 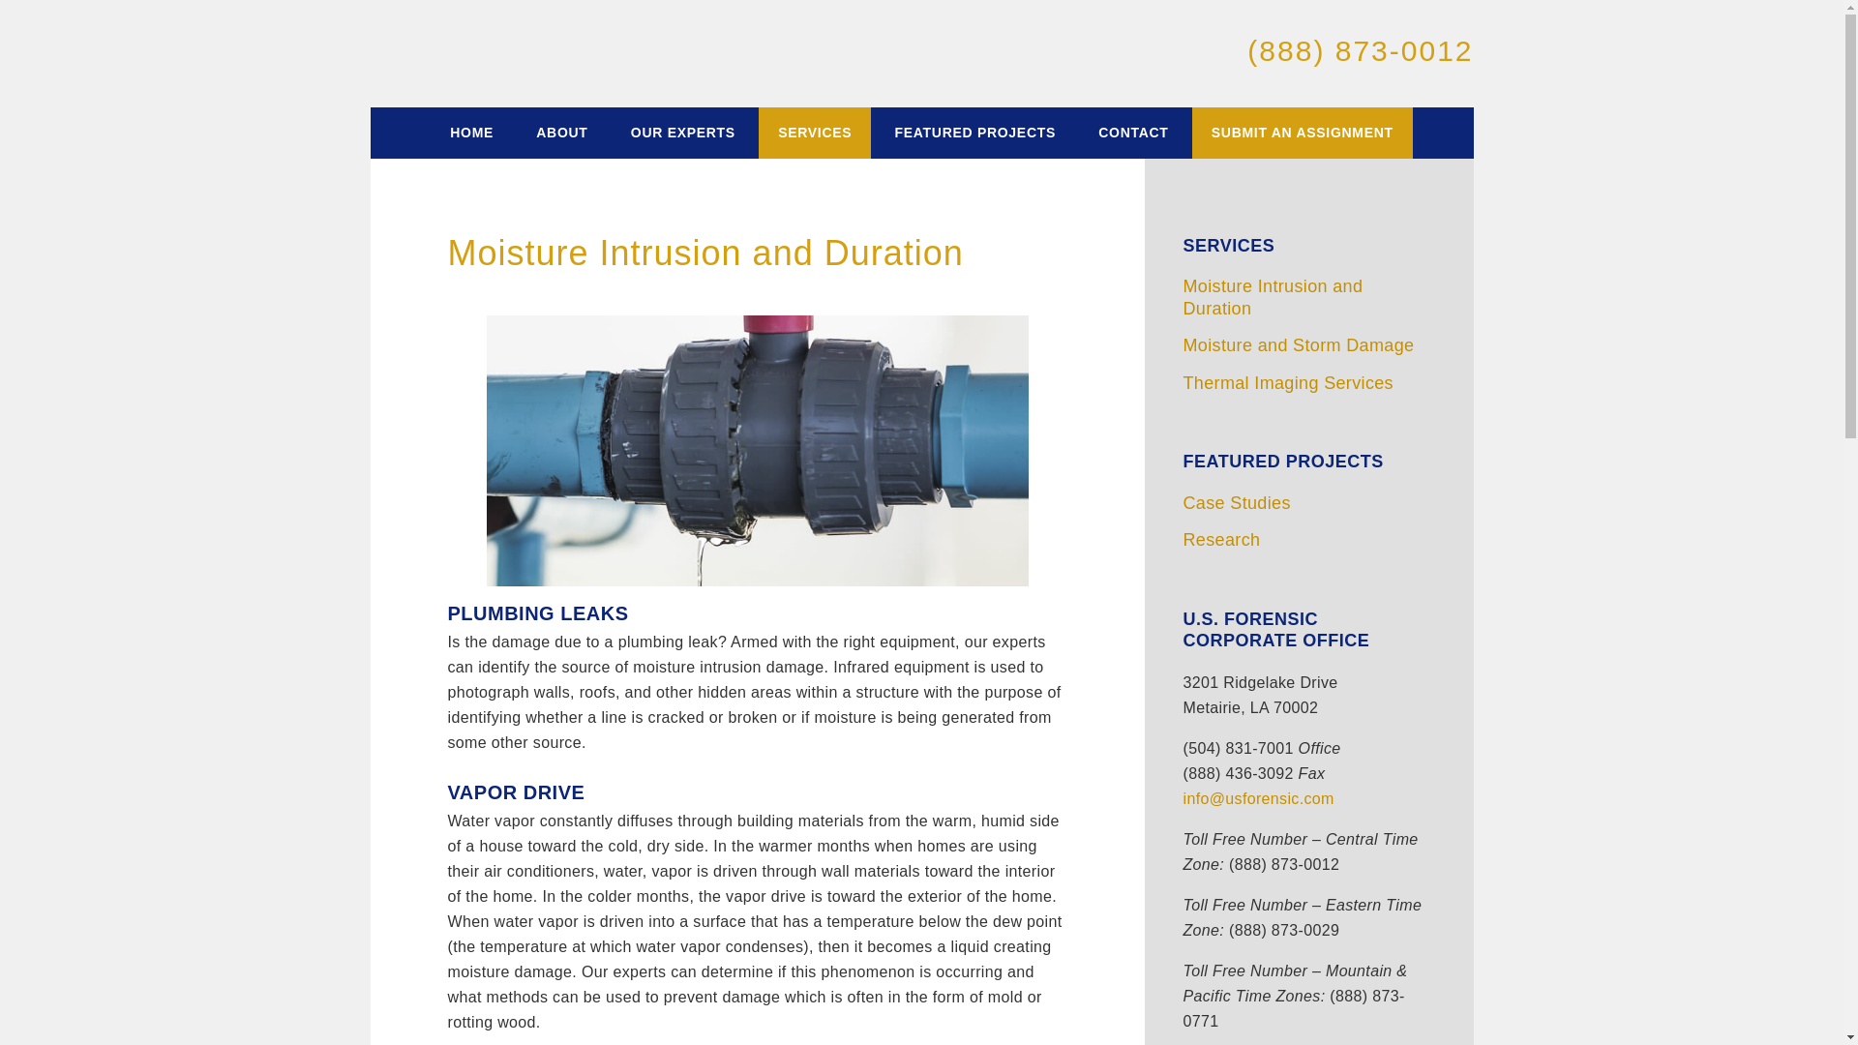 What do you see at coordinates (1298, 344) in the screenshot?
I see `Moisture and Storm Damage` at bounding box center [1298, 344].